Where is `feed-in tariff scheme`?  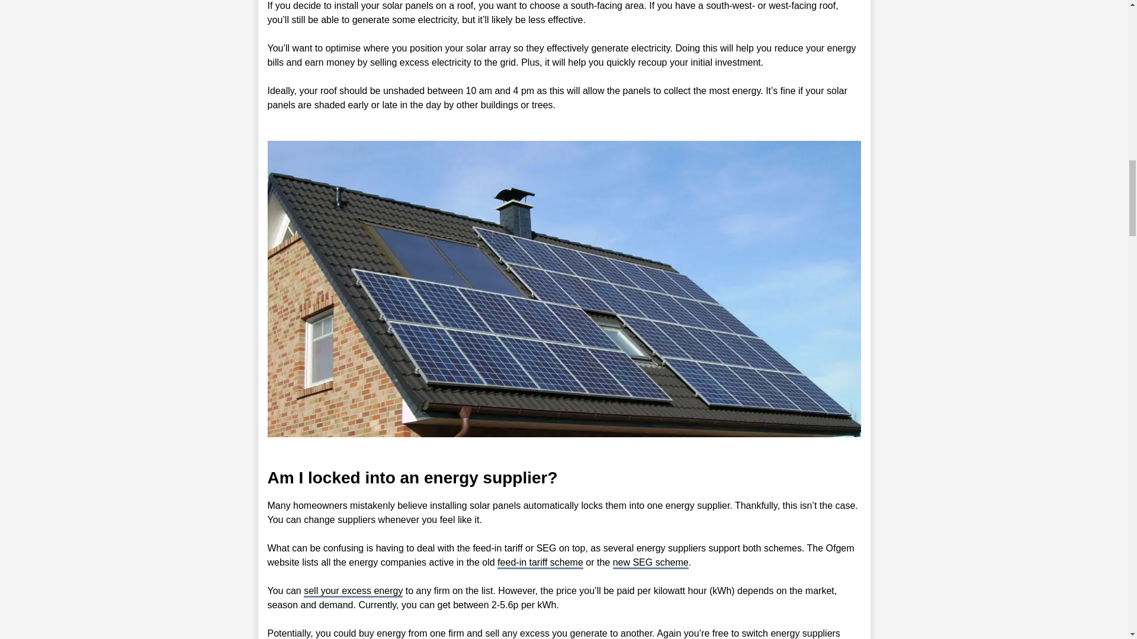
feed-in tariff scheme is located at coordinates (540, 563).